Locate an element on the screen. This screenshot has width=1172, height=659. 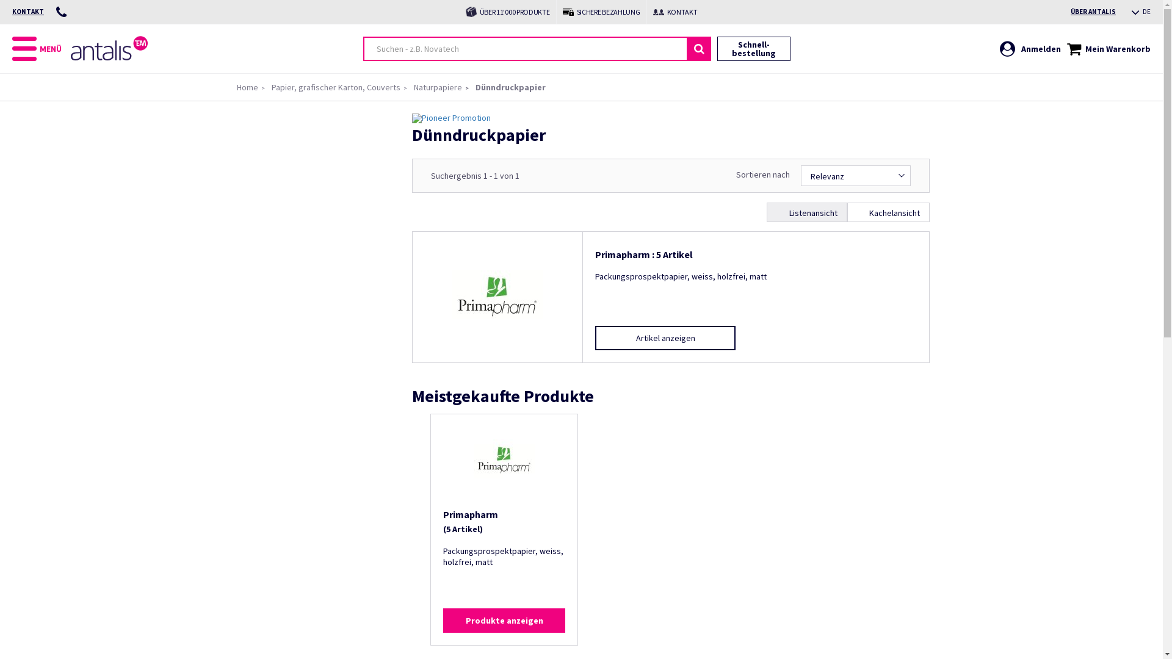
Papier, grafischer Karton, Couverts is located at coordinates (336, 87).